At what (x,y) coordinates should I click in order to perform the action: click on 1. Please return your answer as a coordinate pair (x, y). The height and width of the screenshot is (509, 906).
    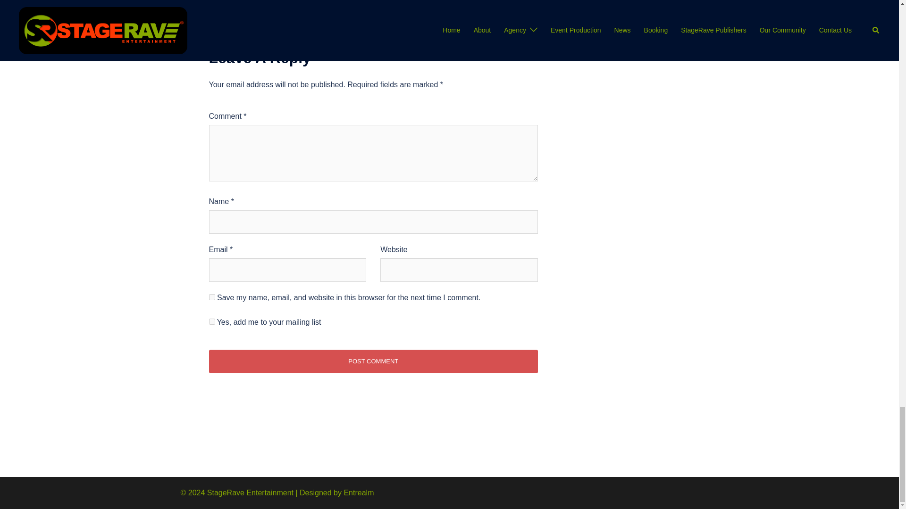
    Looking at the image, I should click on (211, 321).